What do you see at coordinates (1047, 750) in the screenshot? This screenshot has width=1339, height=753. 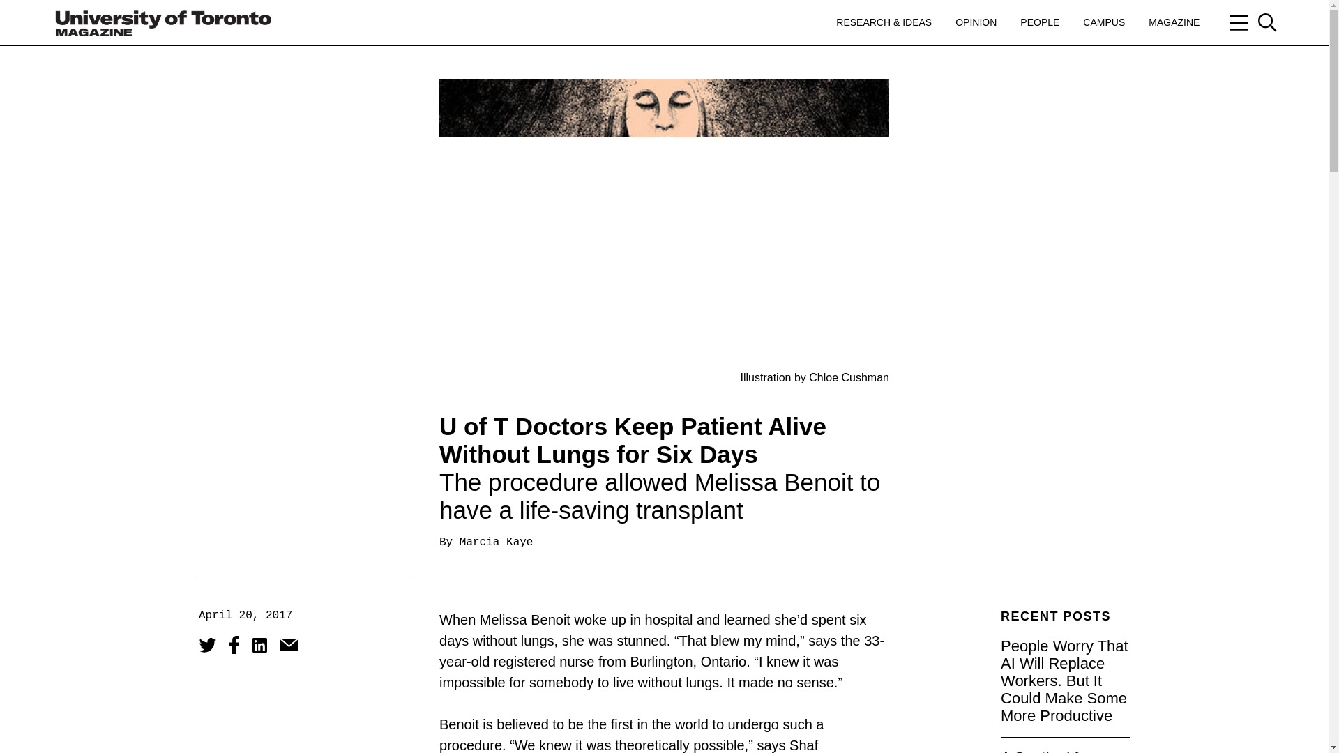 I see `A Sentinel for Global Health` at bounding box center [1047, 750].